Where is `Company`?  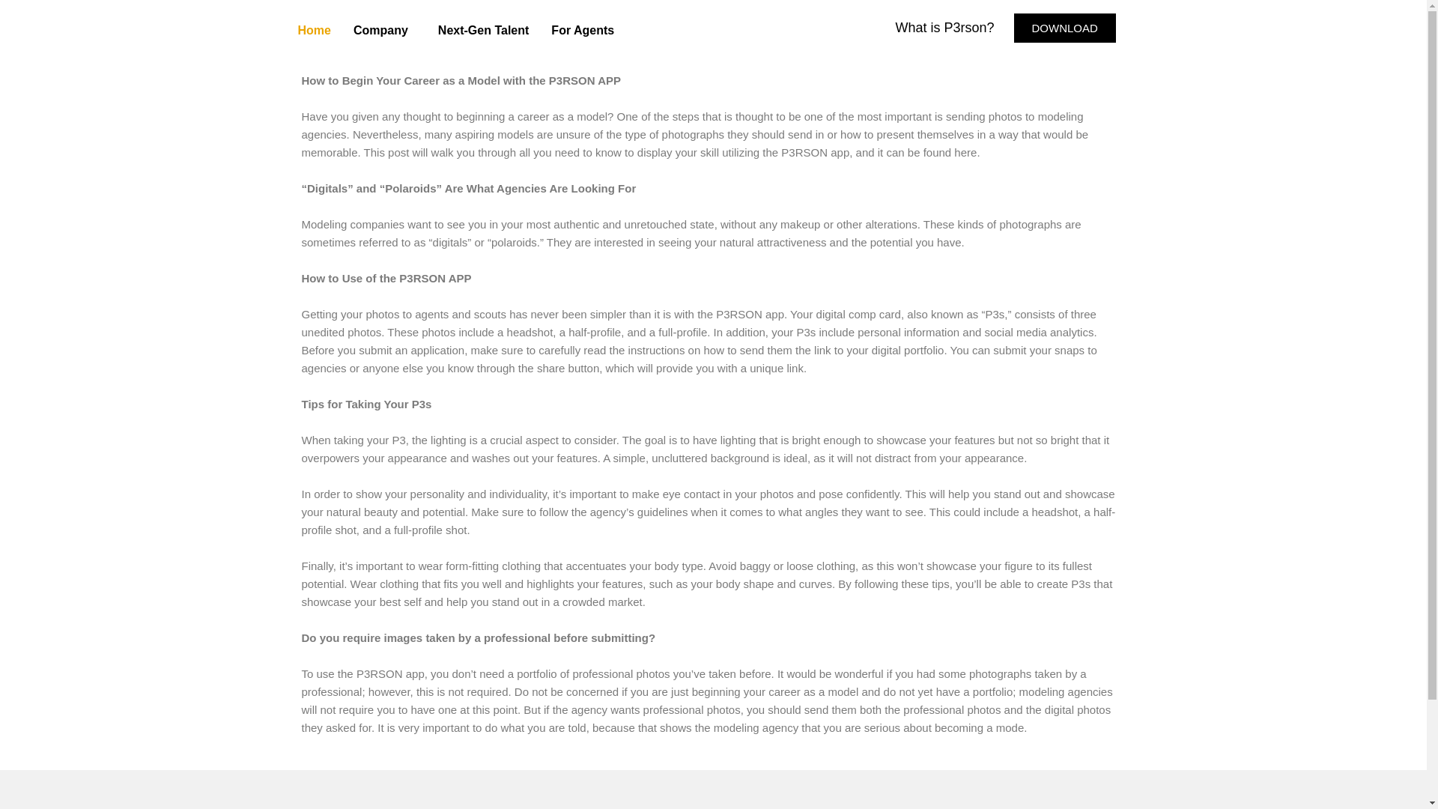
Company is located at coordinates (384, 30).